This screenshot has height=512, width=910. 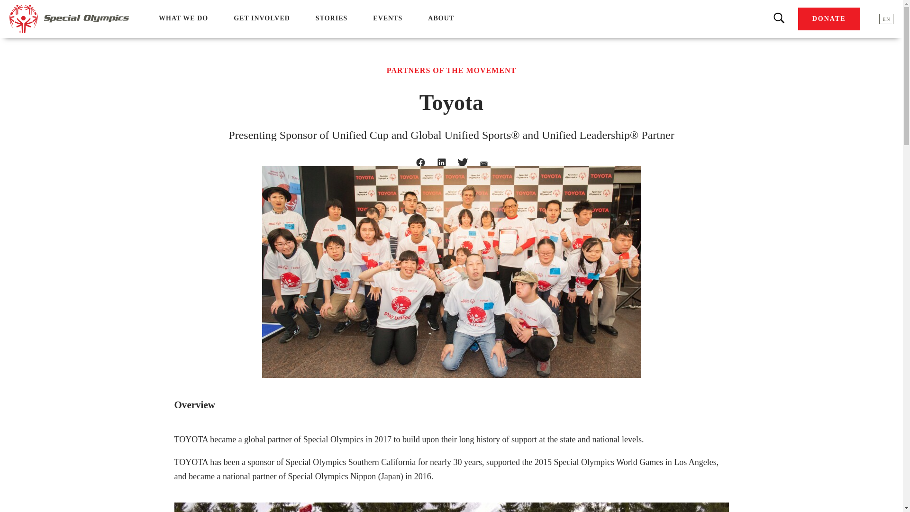 What do you see at coordinates (441, 18) in the screenshot?
I see `ABOUT` at bounding box center [441, 18].